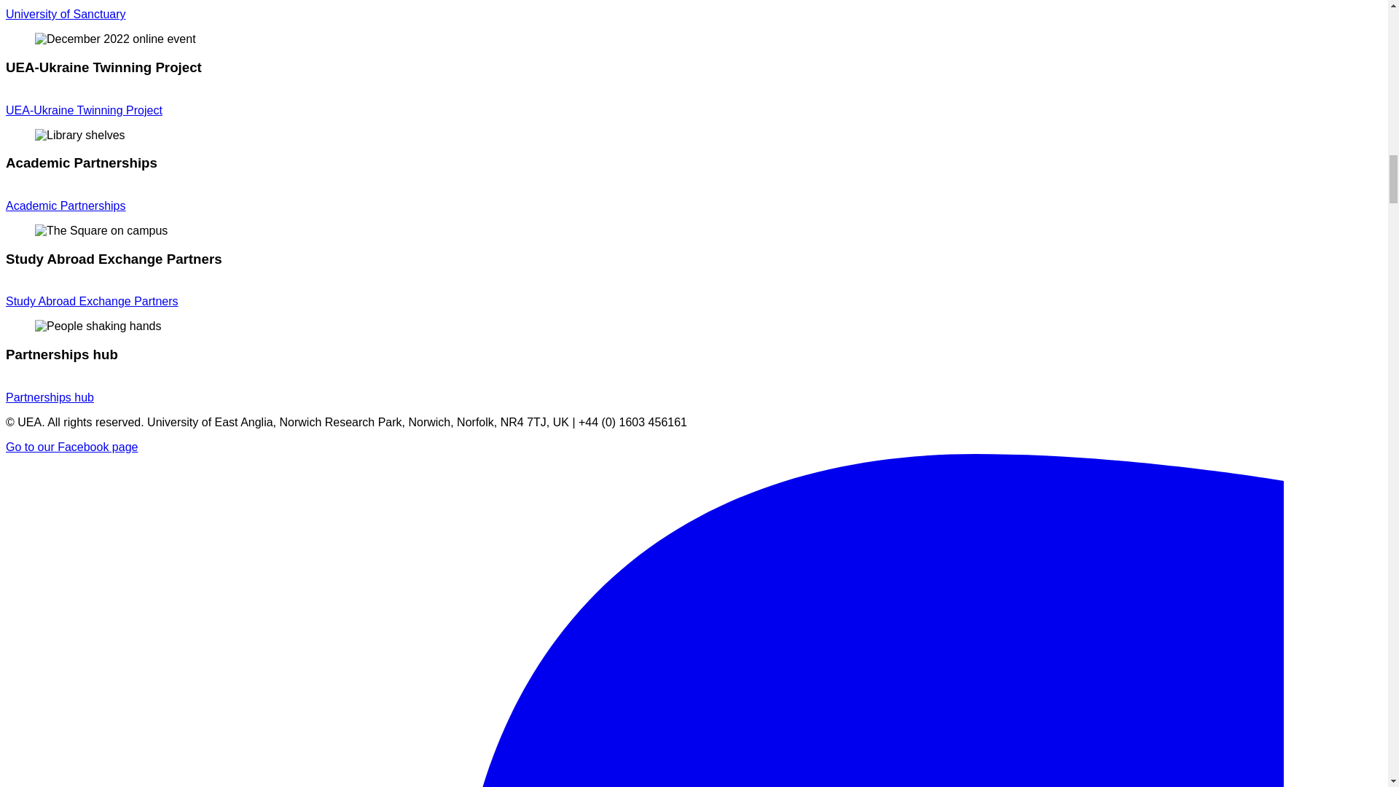 The image size is (1399, 787). I want to click on Read more about: Study Abroad Exchange Partners, so click(92, 302).